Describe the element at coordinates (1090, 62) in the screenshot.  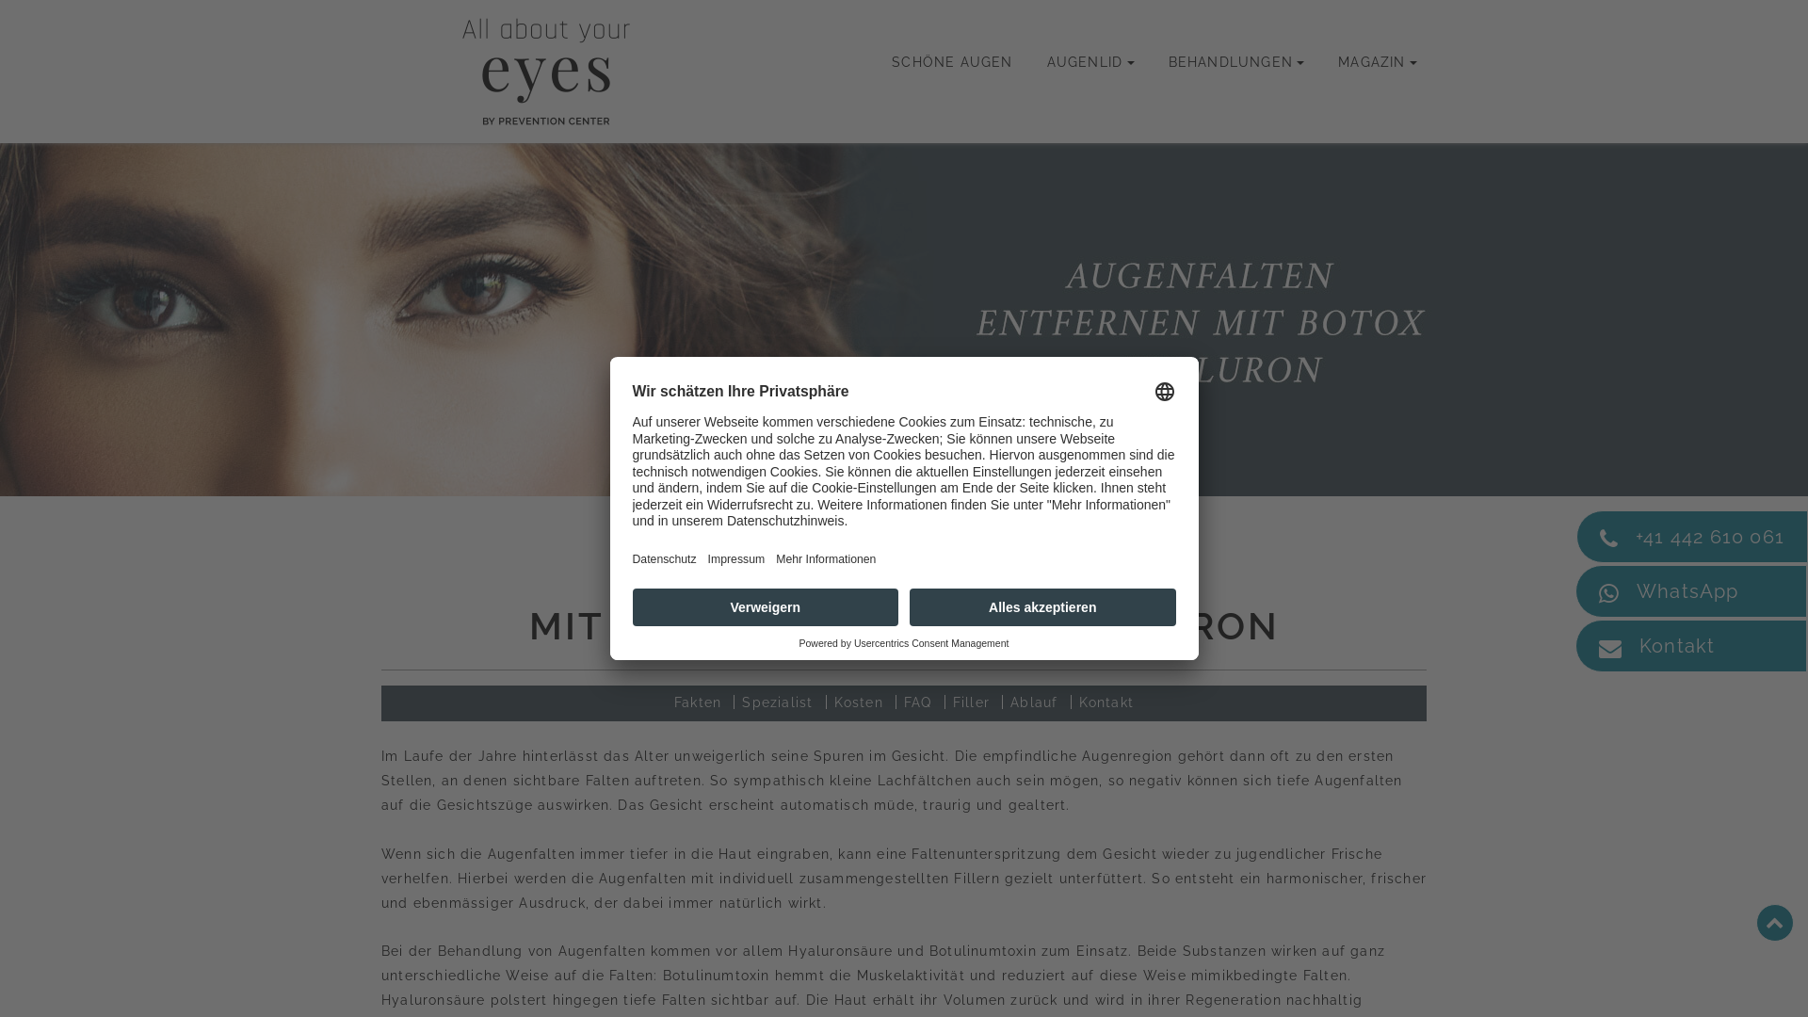
I see `AUGENLID` at that location.